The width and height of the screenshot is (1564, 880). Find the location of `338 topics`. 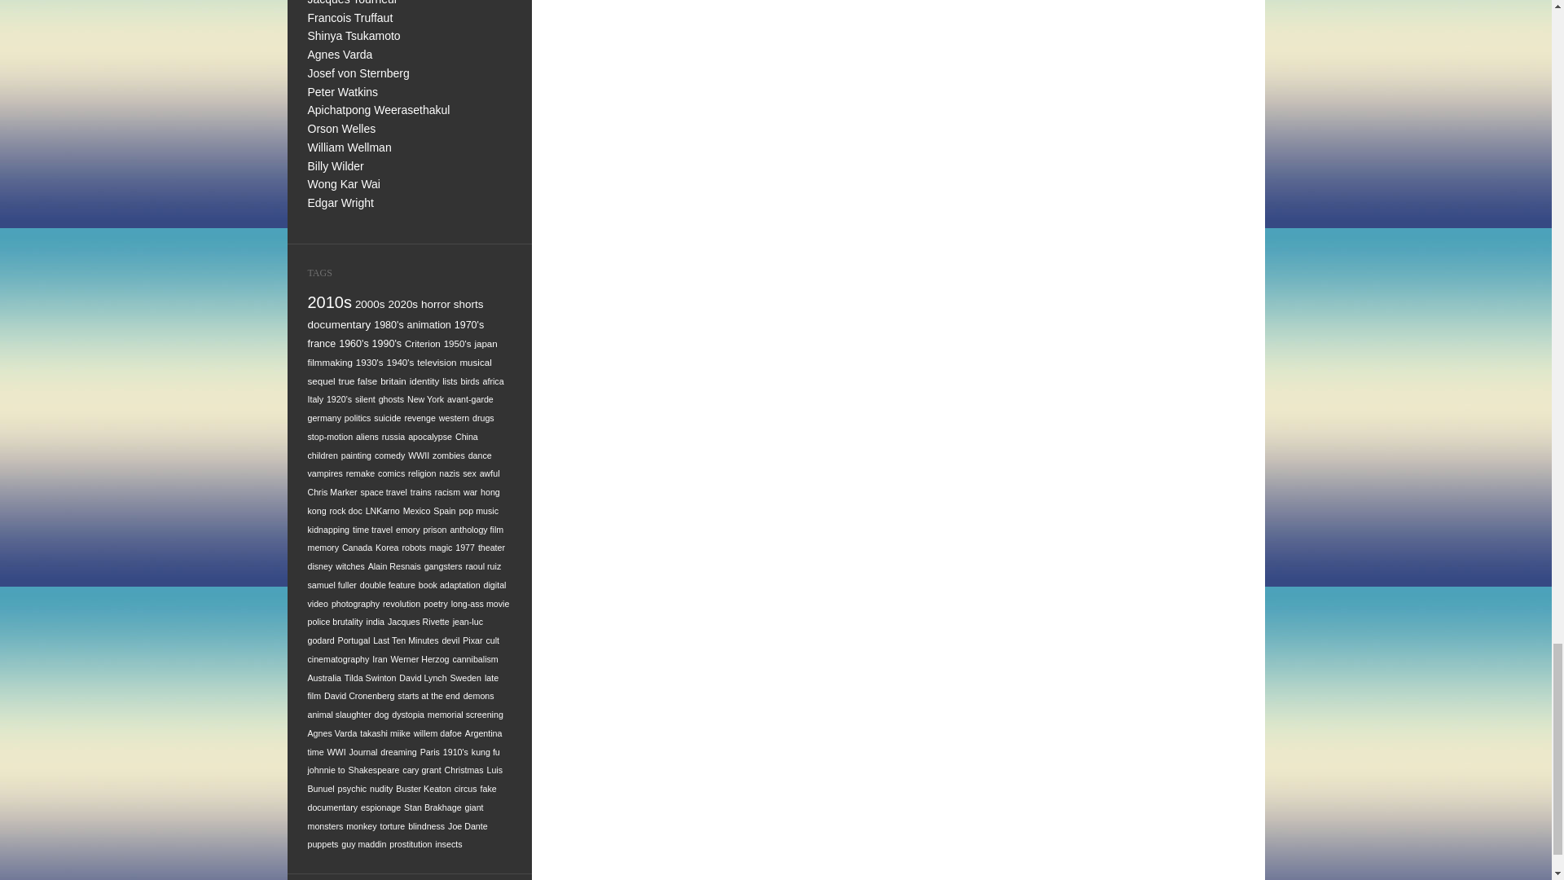

338 topics is located at coordinates (435, 305).